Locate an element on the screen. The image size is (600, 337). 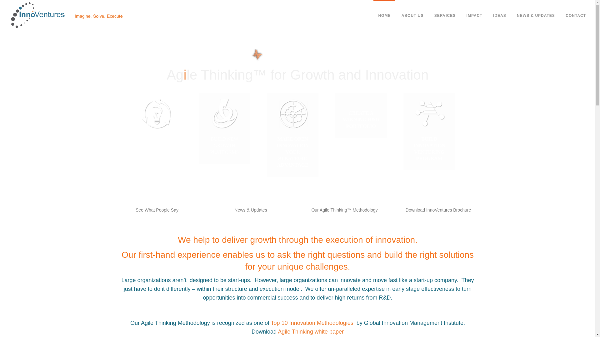
Innovation Venturing is located at coordinates (429, 160).